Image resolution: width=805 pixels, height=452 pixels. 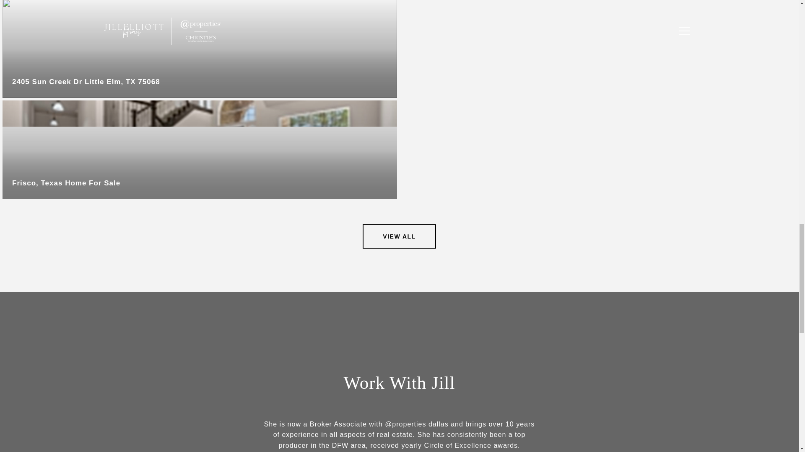 What do you see at coordinates (200, 150) in the screenshot?
I see `Frisco, Texas Home For Sale` at bounding box center [200, 150].